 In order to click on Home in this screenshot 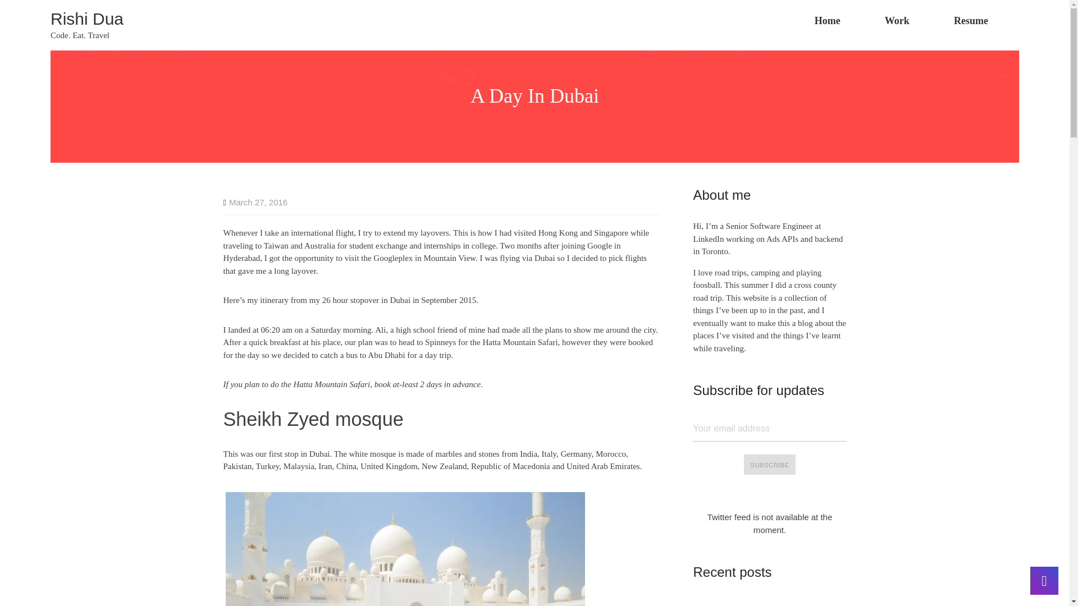, I will do `click(827, 21)`.